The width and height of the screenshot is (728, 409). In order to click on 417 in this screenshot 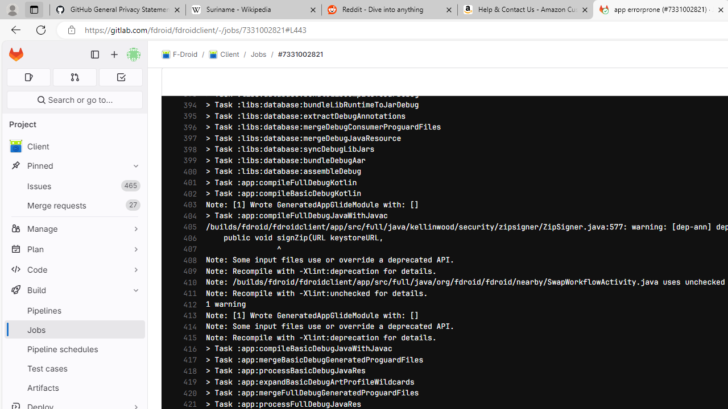, I will do `click(187, 360)`.